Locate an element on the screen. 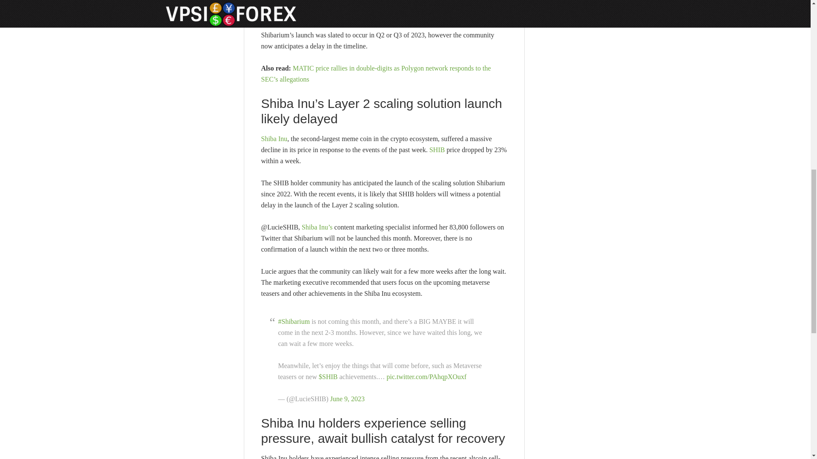  SHIB is located at coordinates (437, 150).